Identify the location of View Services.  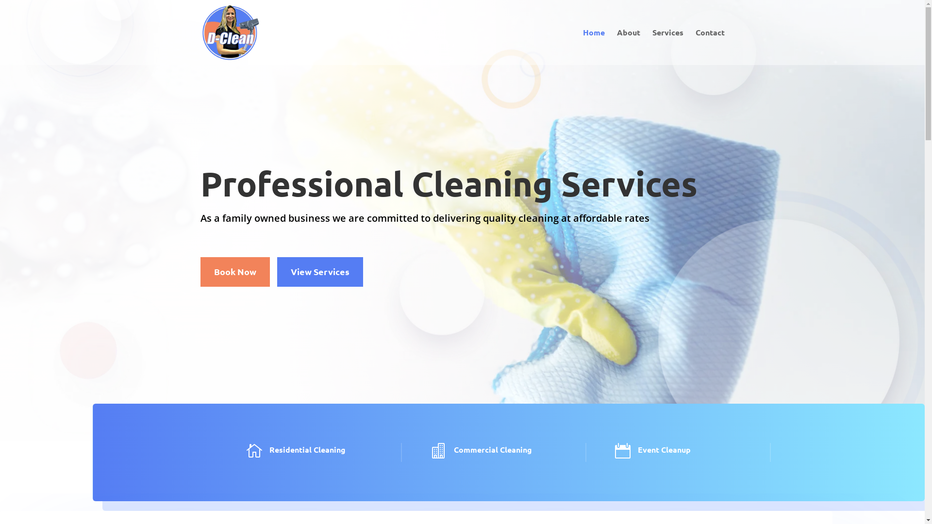
(319, 272).